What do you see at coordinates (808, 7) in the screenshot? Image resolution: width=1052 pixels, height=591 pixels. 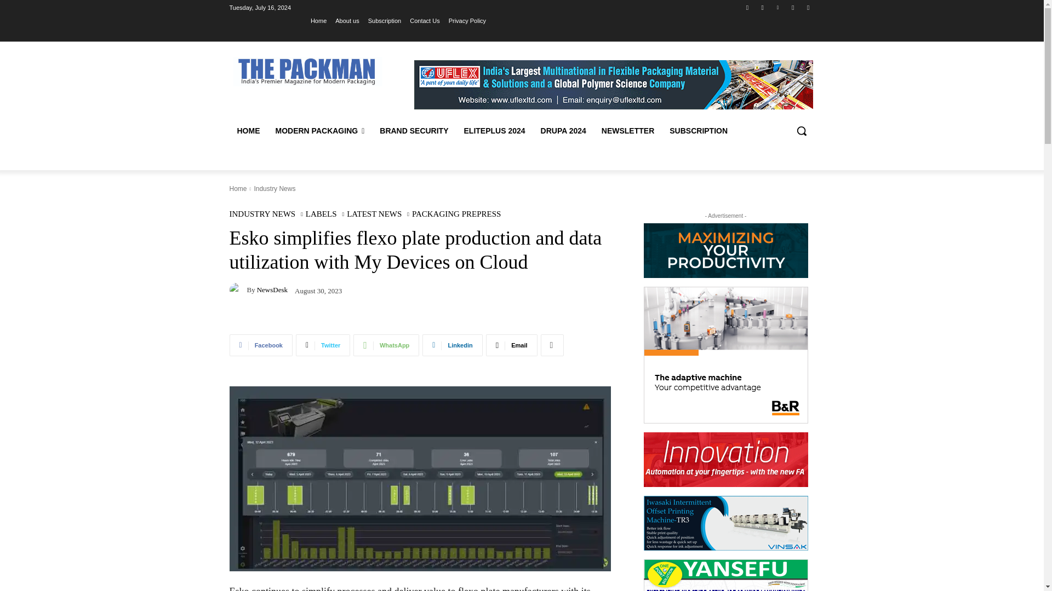 I see `Youtube` at bounding box center [808, 7].